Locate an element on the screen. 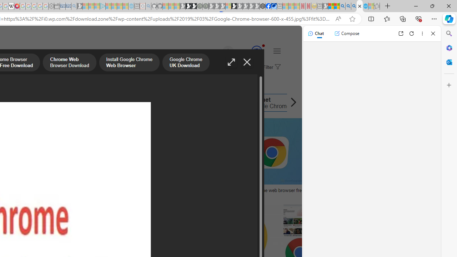  How to download & install Chrome on Windows 10 /11 is located at coordinates (170, 190).